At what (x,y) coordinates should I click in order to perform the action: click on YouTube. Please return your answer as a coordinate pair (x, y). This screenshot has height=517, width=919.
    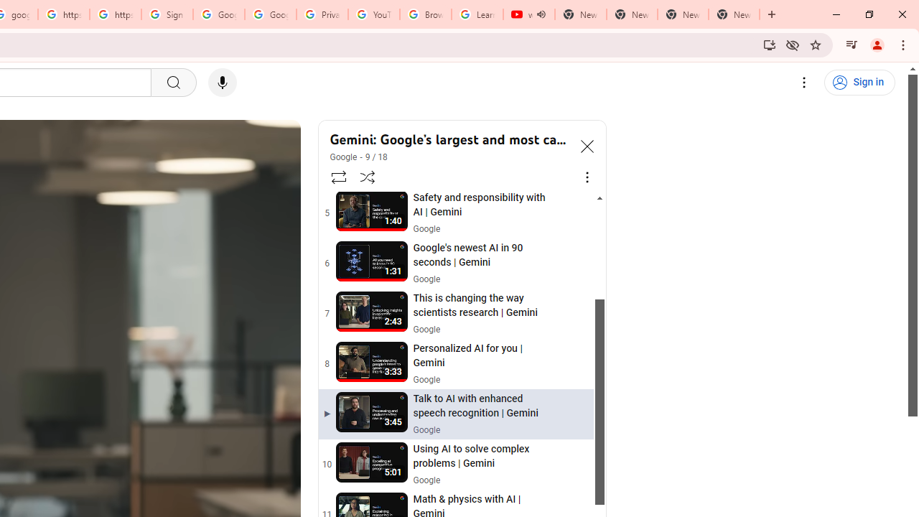
    Looking at the image, I should click on (373, 14).